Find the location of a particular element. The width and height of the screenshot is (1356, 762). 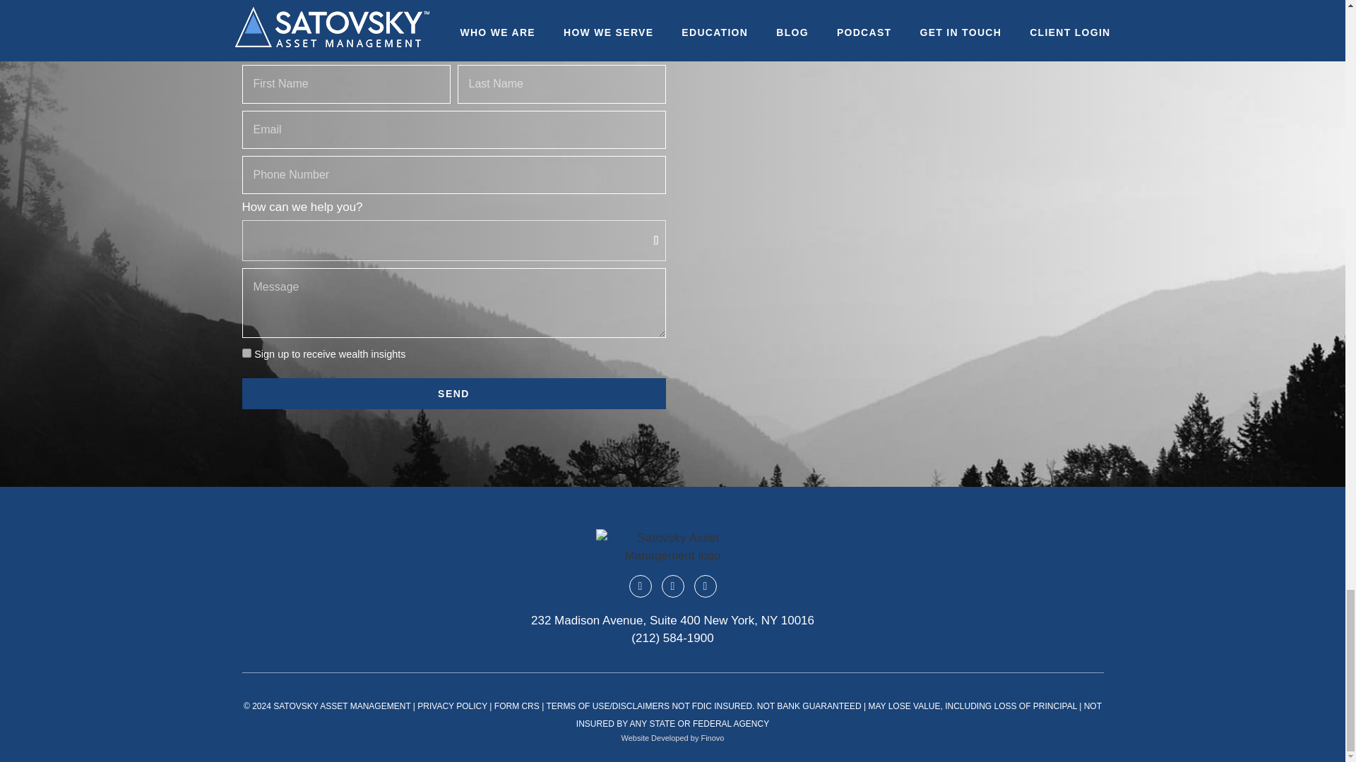

on is located at coordinates (246, 353).